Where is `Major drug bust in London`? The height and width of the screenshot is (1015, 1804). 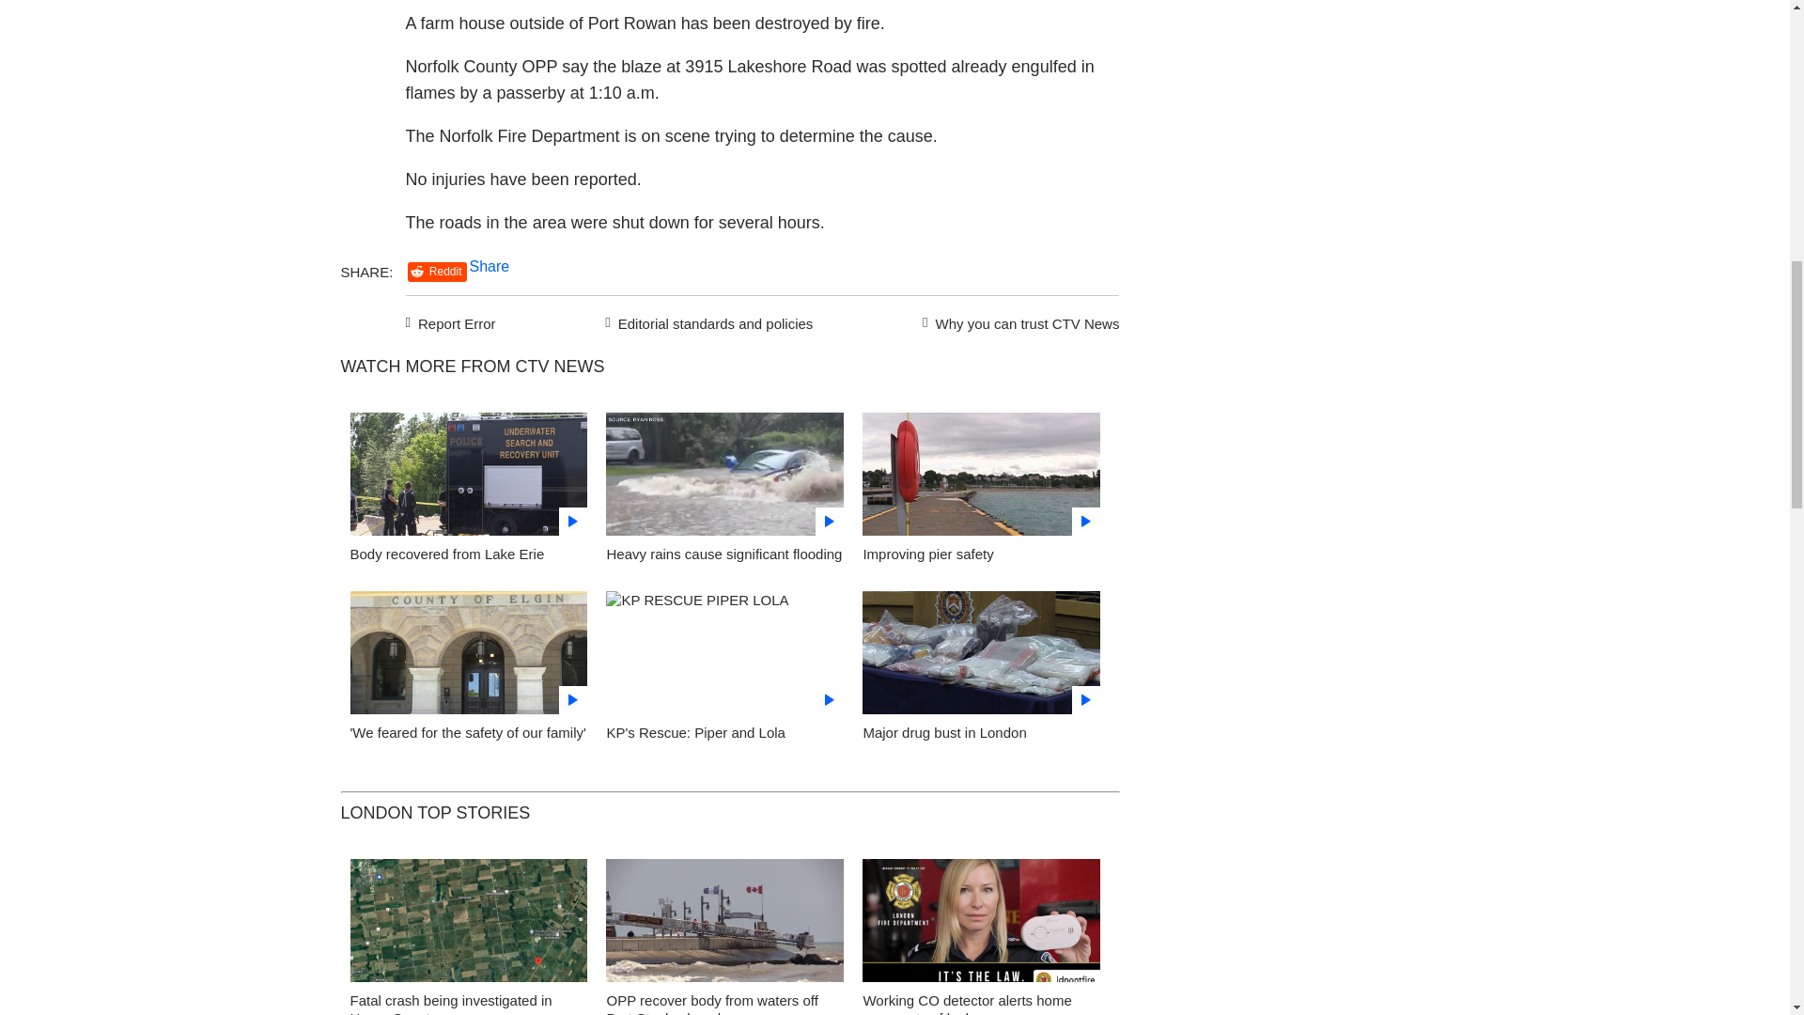
Major drug bust in London is located at coordinates (981, 658).